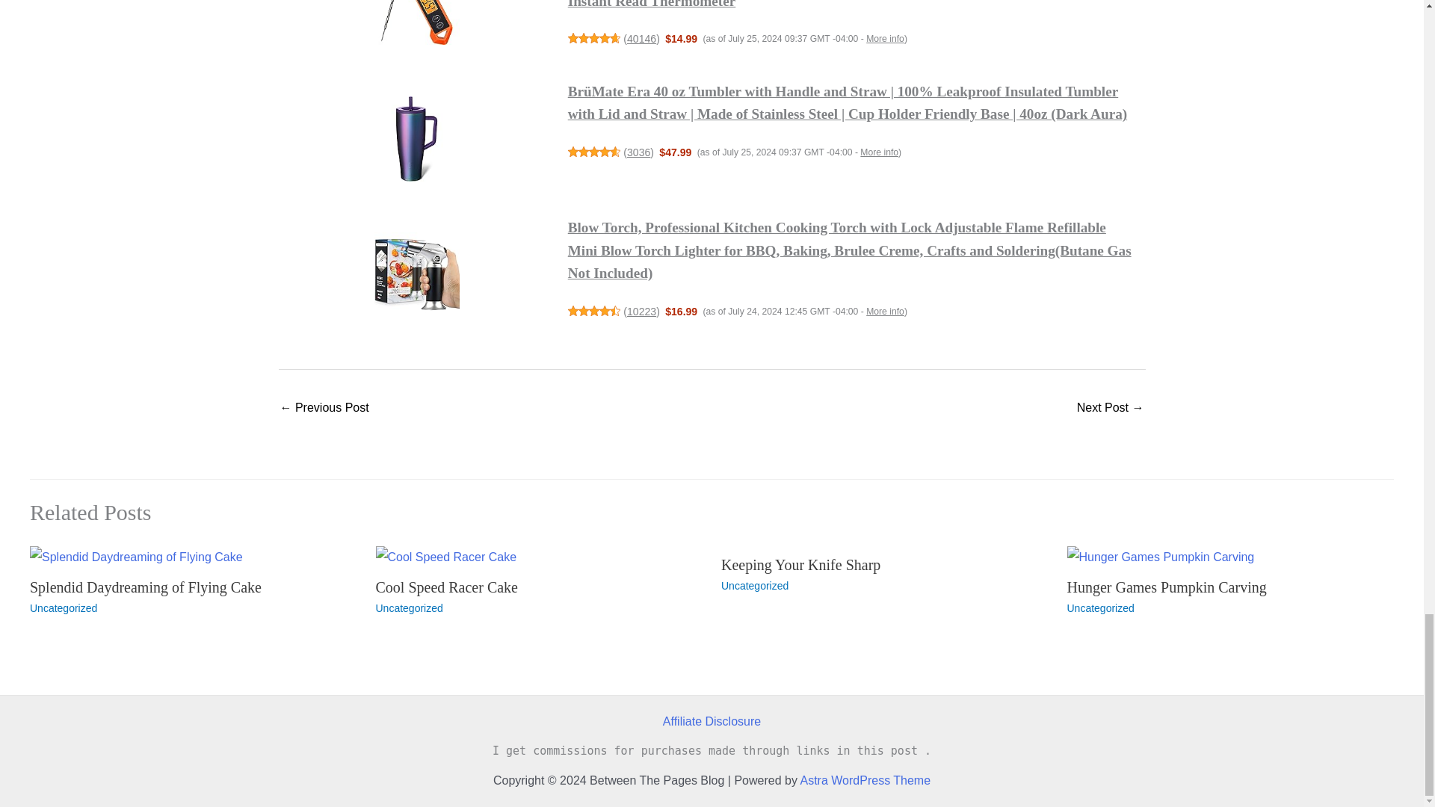  I want to click on More info, so click(885, 39).